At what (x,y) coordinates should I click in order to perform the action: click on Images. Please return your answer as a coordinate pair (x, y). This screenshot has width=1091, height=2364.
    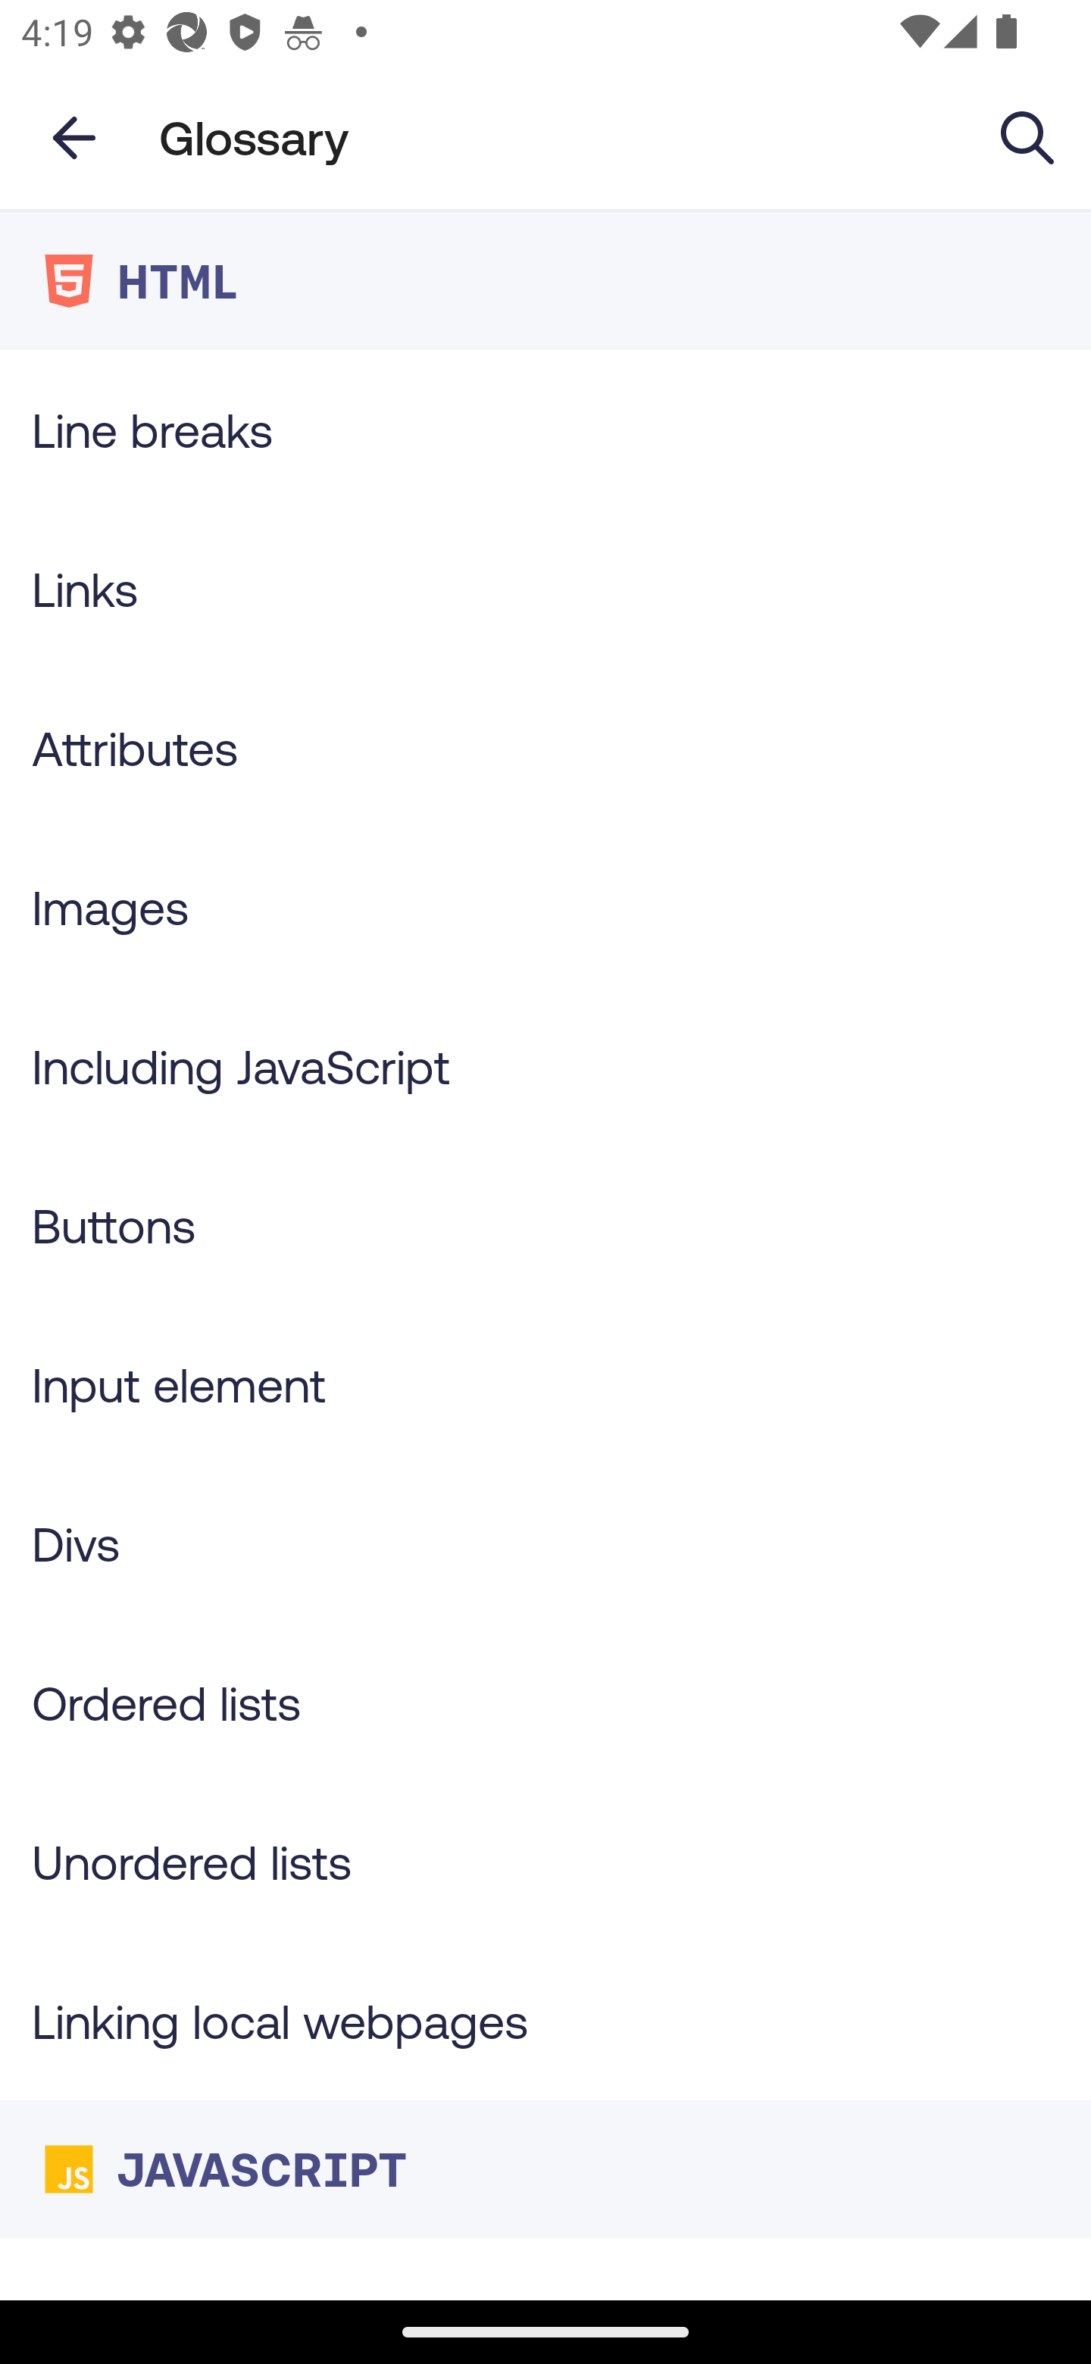
    Looking at the image, I should click on (545, 906).